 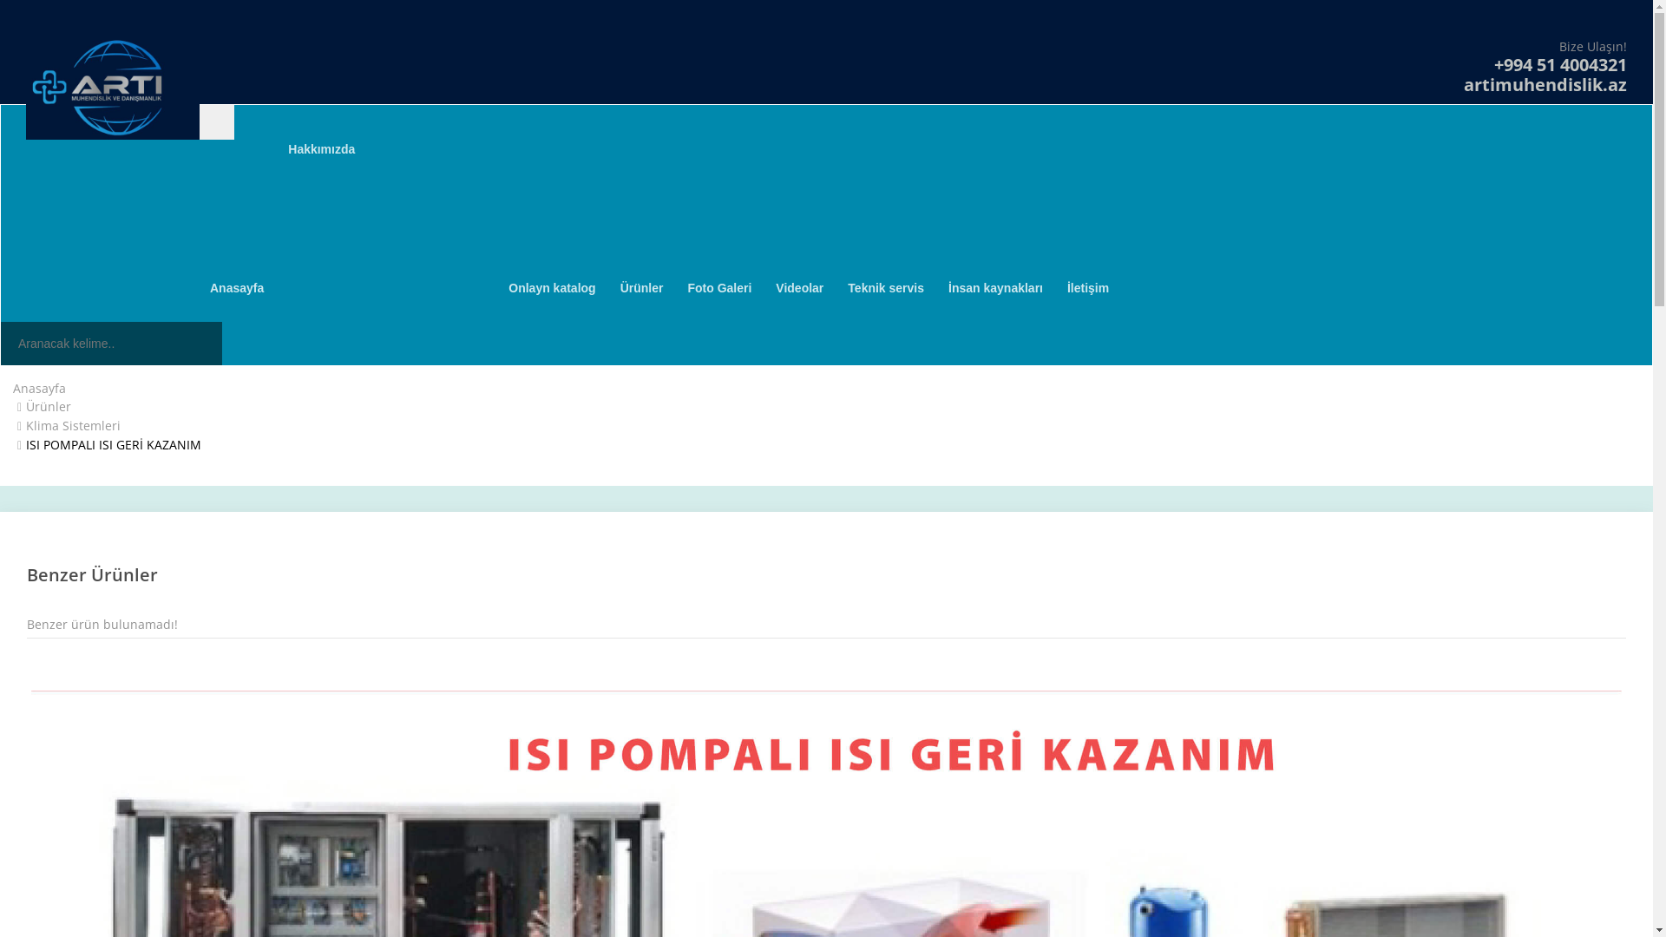 What do you see at coordinates (885, 288) in the screenshot?
I see `Teknik servis` at bounding box center [885, 288].